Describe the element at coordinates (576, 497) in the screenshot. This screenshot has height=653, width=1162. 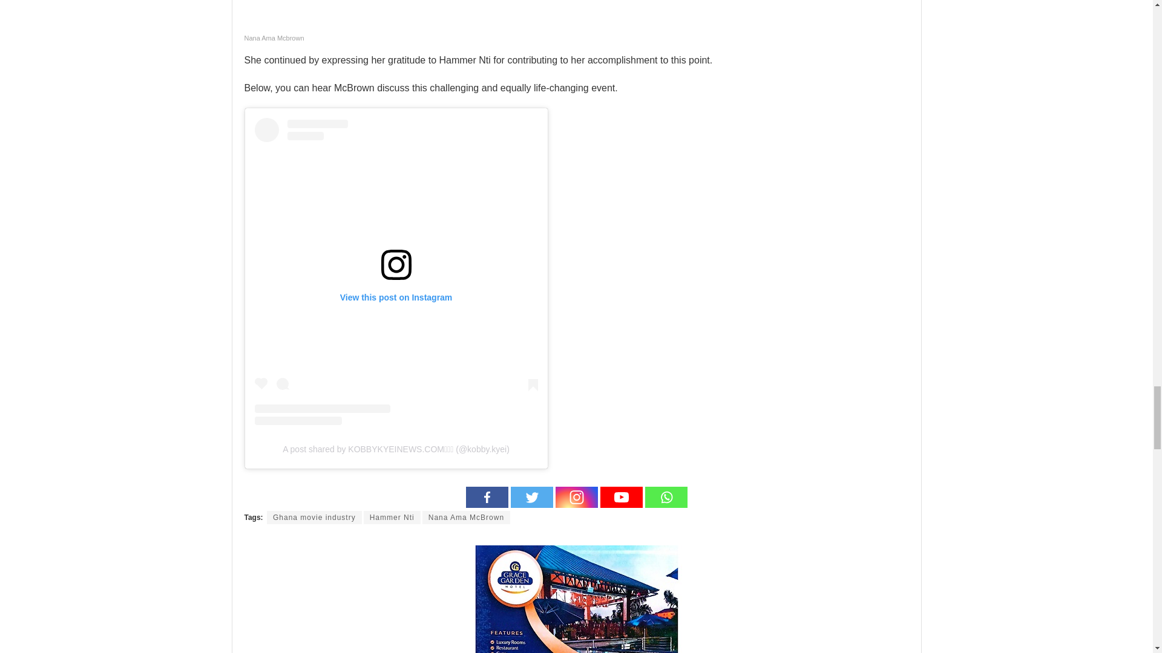
I see `Instagram` at that location.